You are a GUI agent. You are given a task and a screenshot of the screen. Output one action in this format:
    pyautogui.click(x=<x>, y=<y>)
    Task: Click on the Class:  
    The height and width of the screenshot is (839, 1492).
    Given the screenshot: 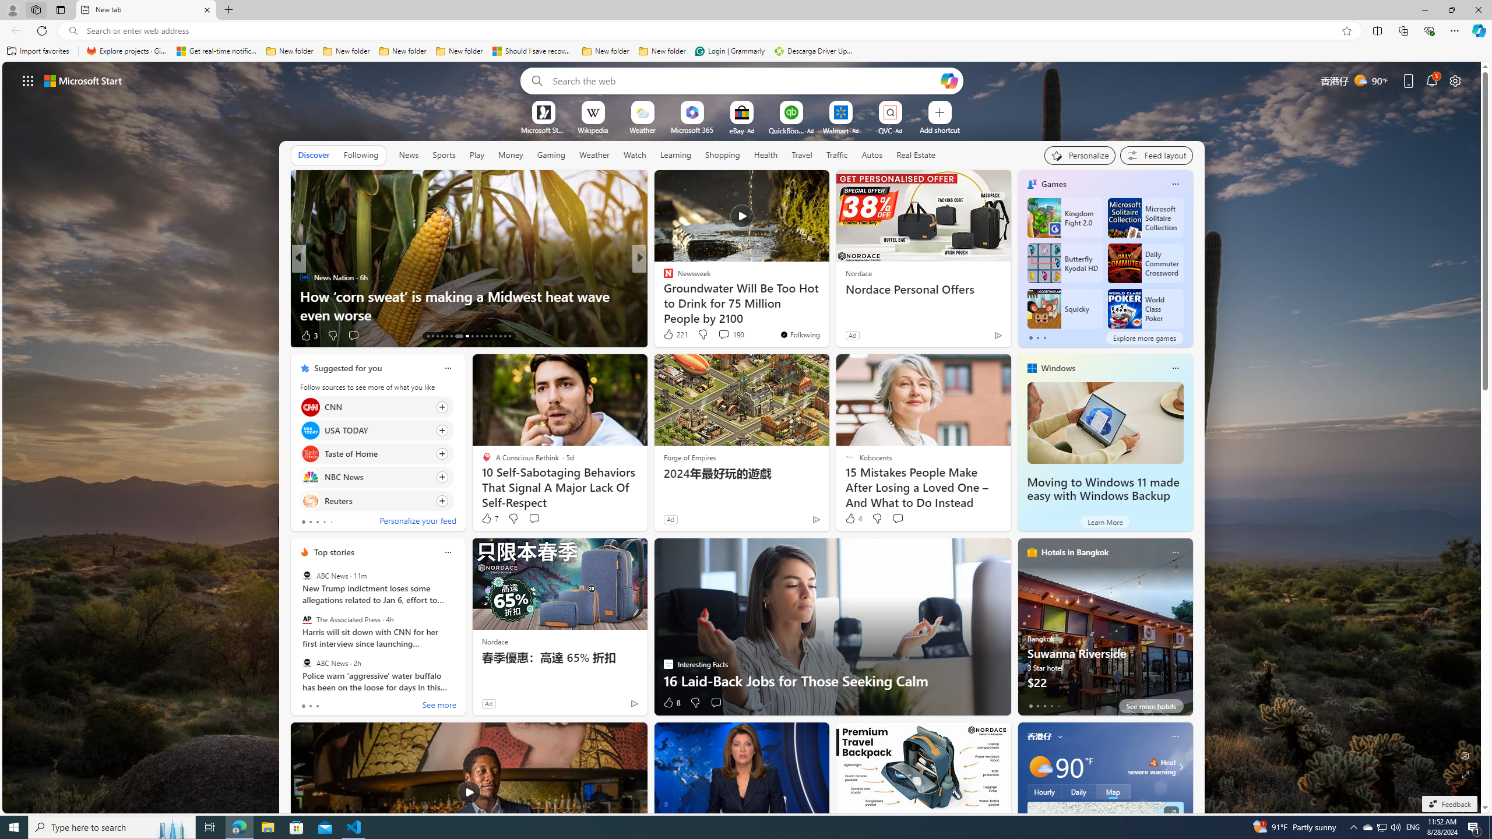 What is the action you would take?
    pyautogui.click(x=916, y=155)
    